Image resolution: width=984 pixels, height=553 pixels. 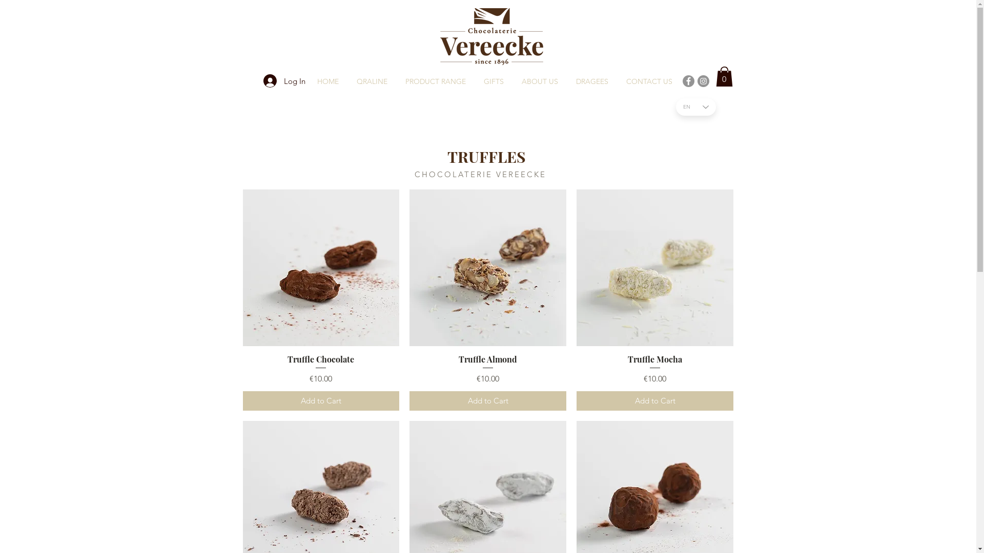 What do you see at coordinates (655, 401) in the screenshot?
I see `Add to Cart` at bounding box center [655, 401].